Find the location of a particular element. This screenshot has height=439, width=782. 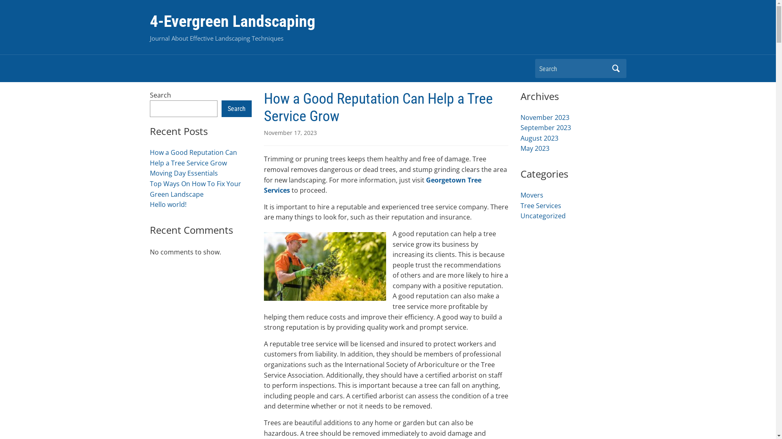

May 2023 is located at coordinates (535, 148).